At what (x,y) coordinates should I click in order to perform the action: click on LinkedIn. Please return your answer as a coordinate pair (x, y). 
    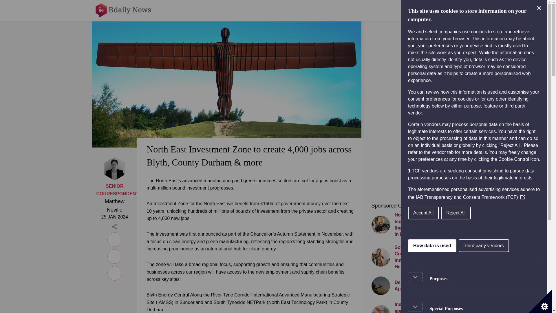
    Looking at the image, I should click on (115, 239).